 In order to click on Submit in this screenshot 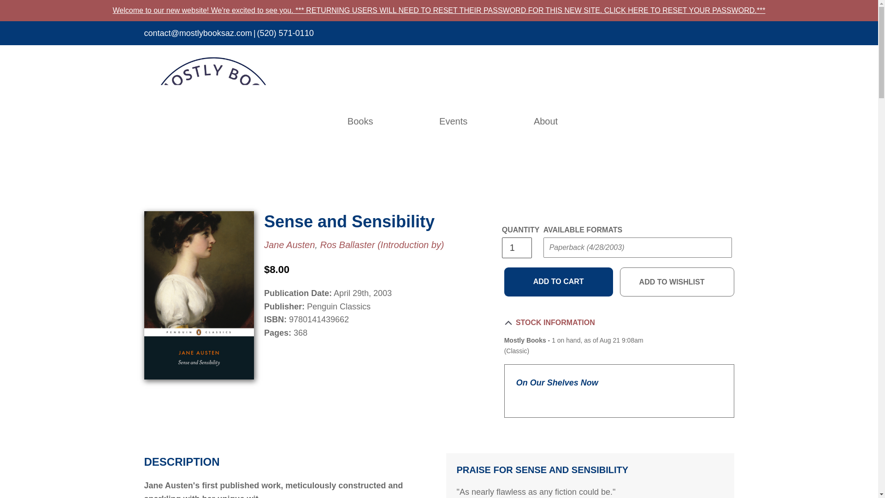, I will do `click(560, 266)`.